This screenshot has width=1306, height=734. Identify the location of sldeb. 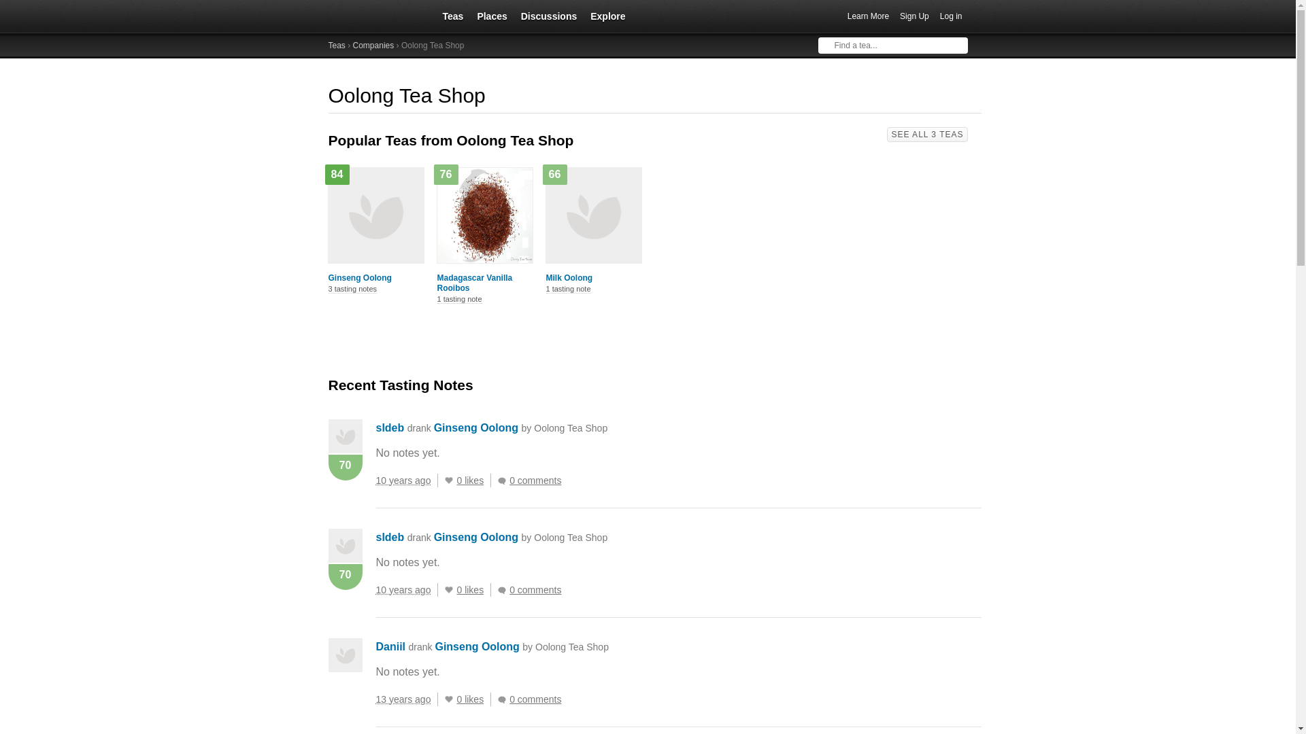
(389, 537).